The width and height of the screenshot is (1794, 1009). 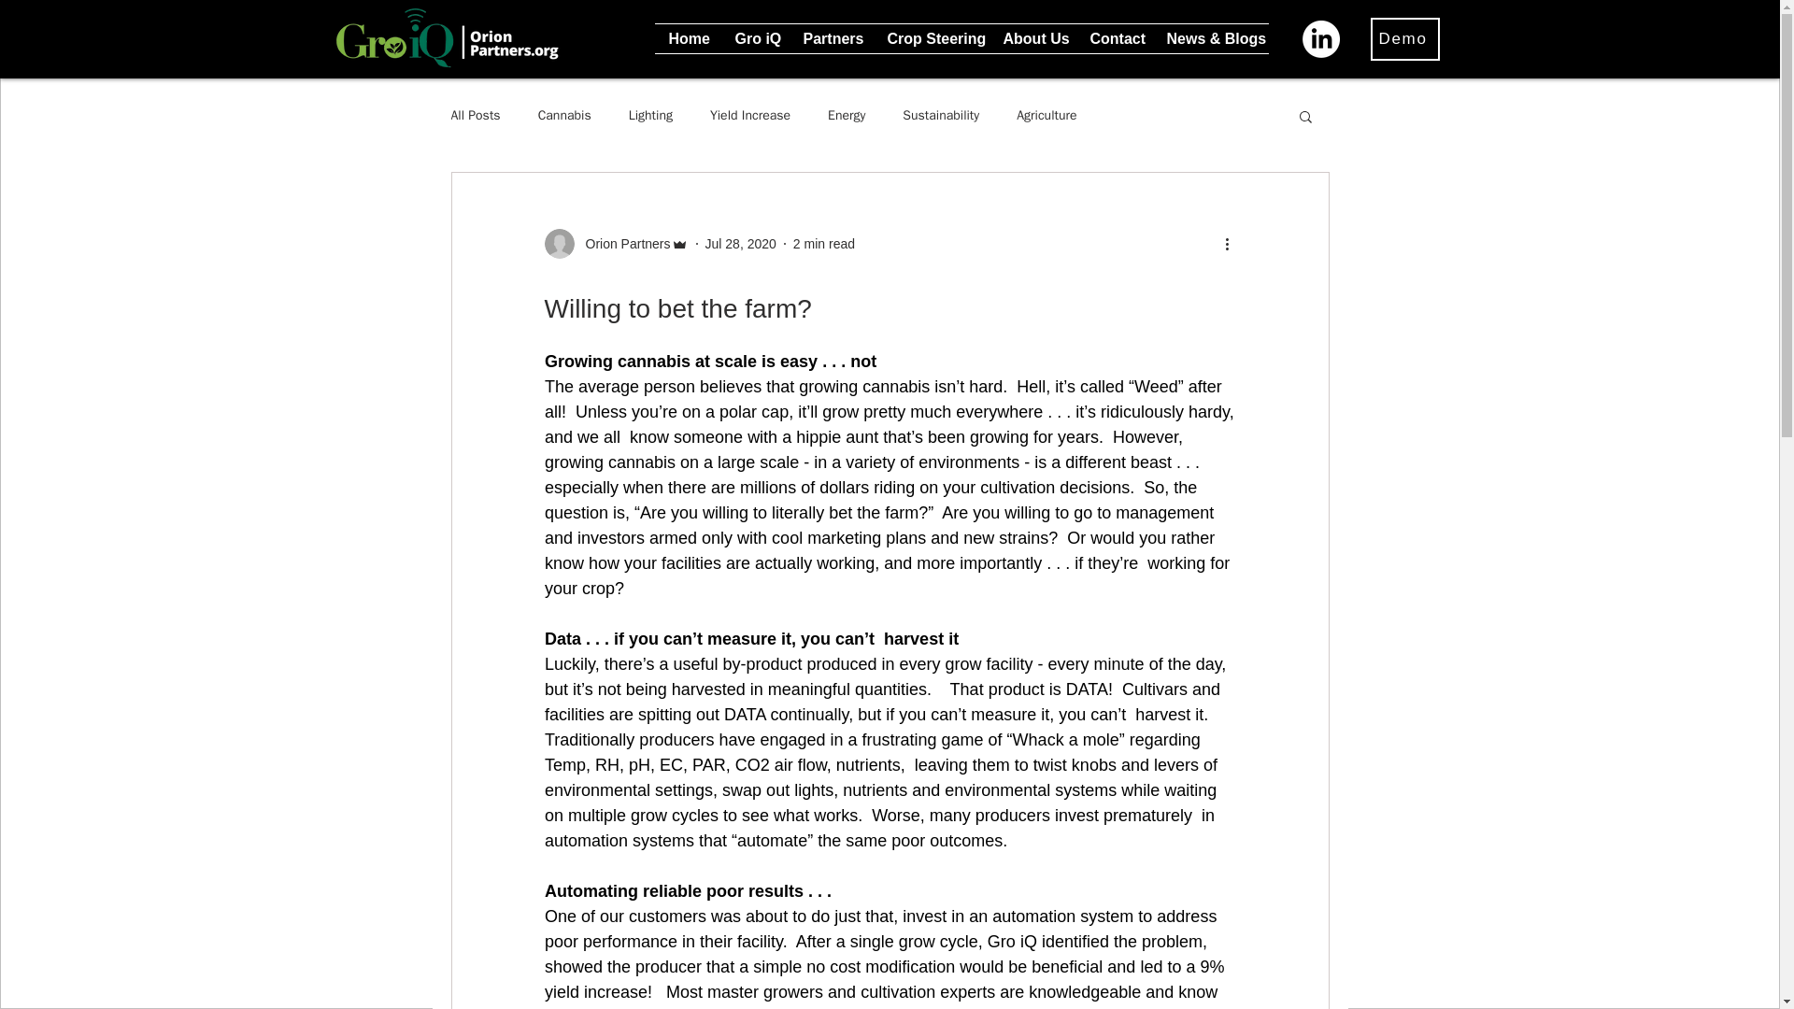 What do you see at coordinates (1032, 38) in the screenshot?
I see `About Us` at bounding box center [1032, 38].